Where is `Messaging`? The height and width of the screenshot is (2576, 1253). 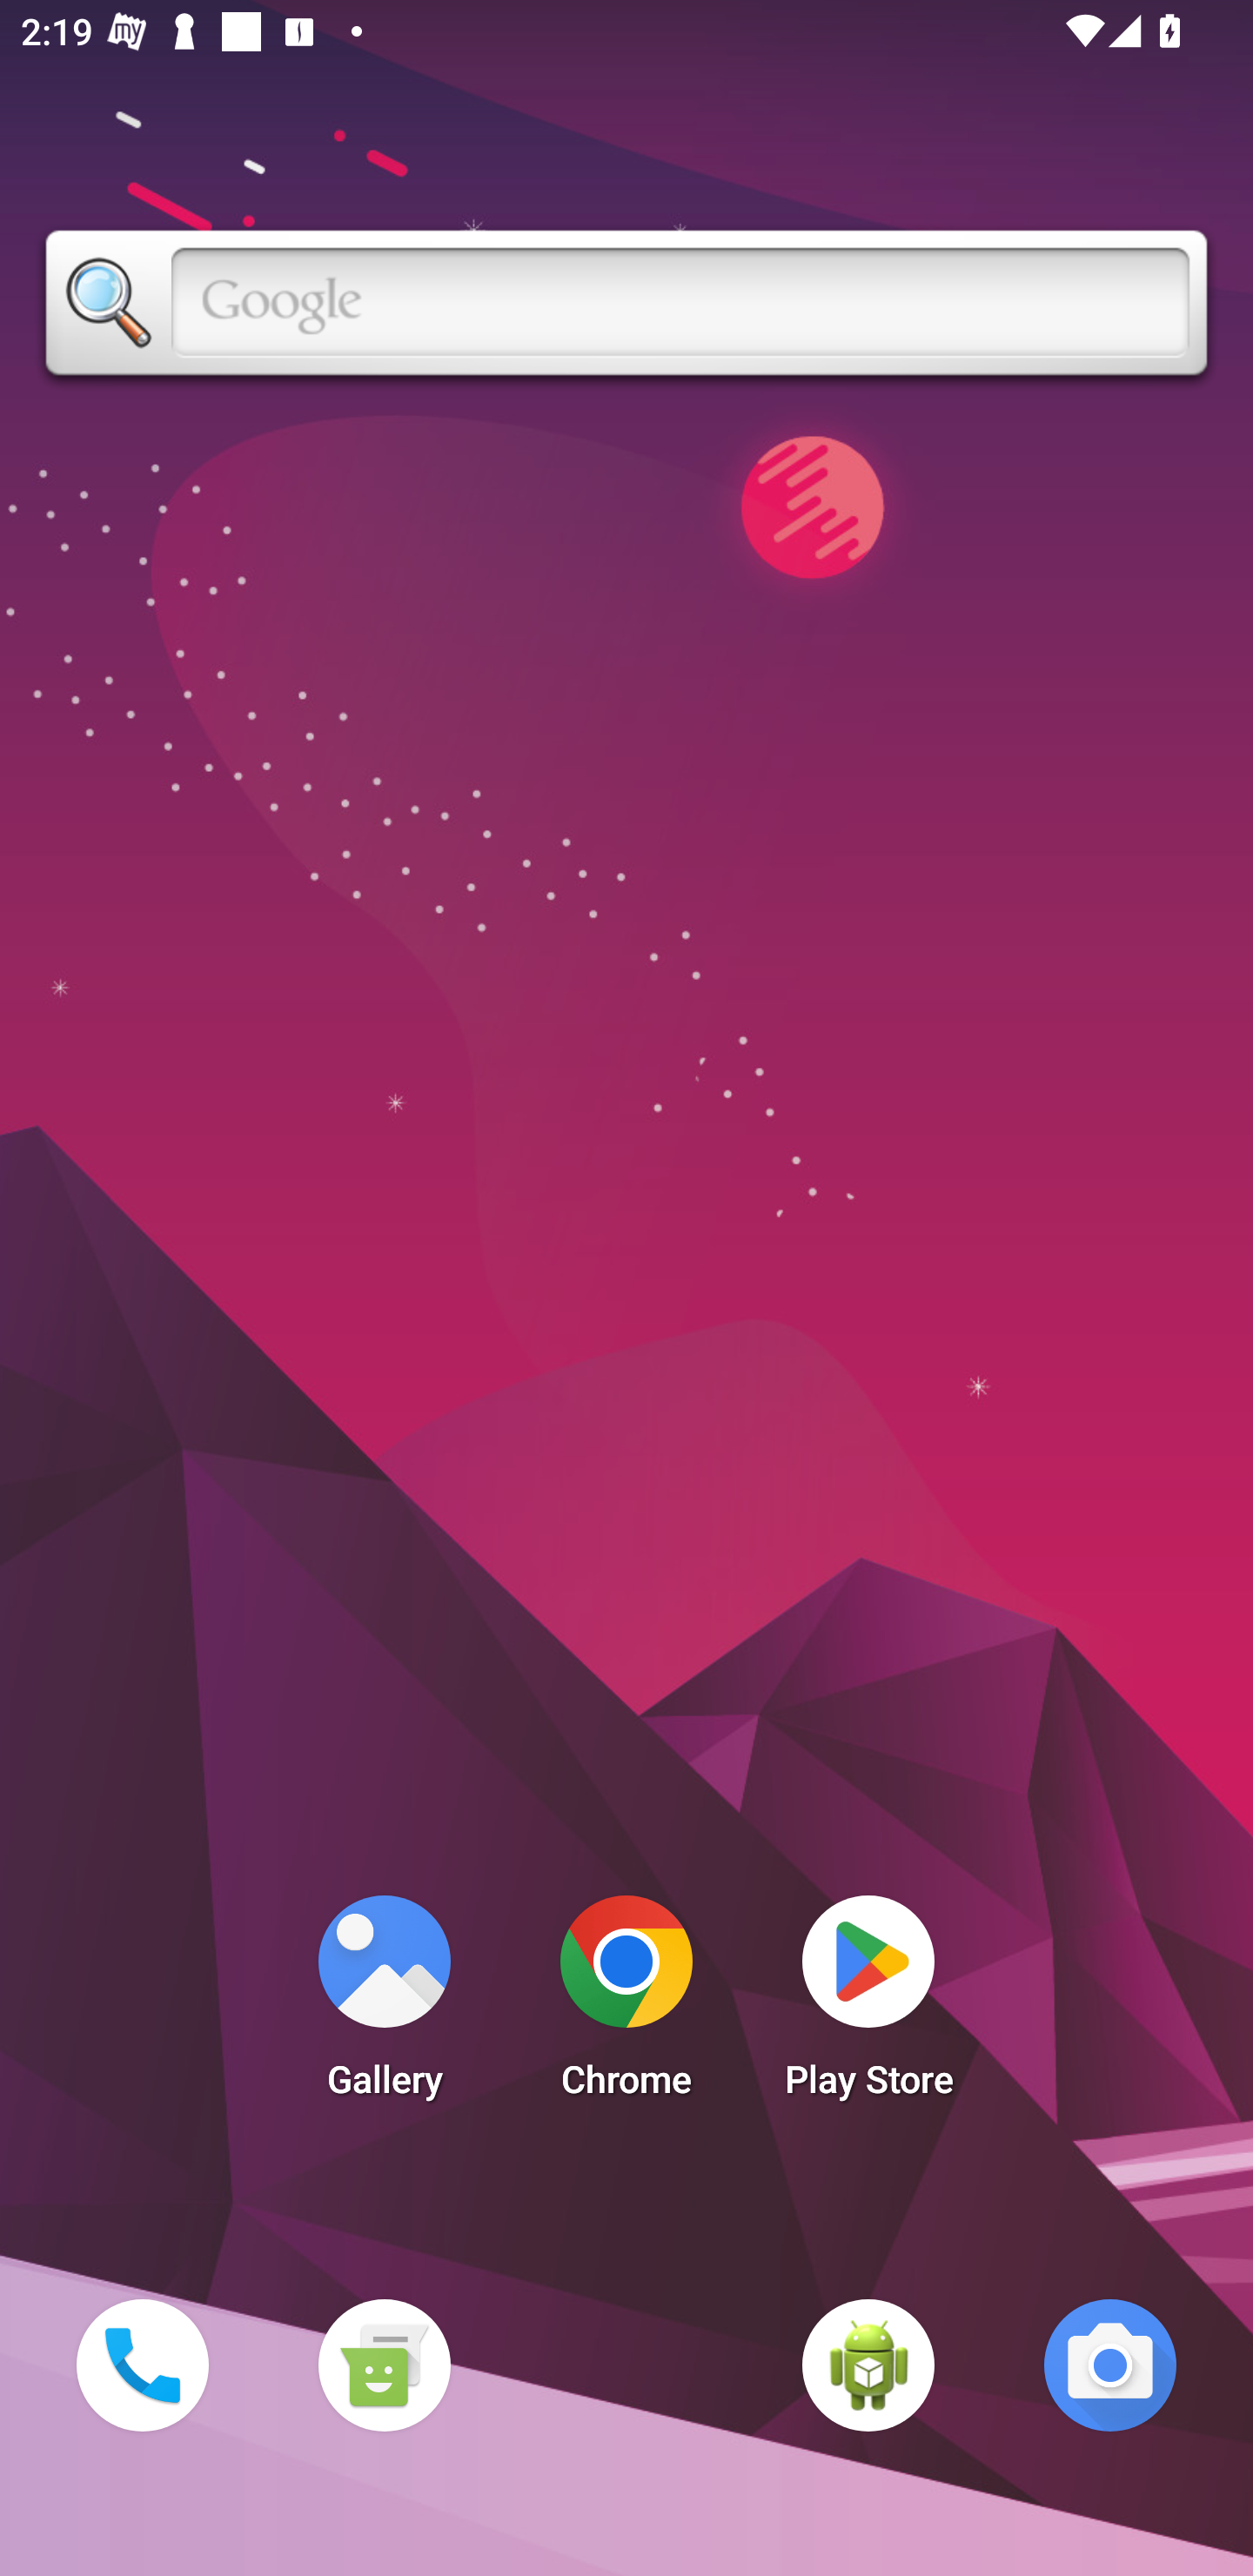 Messaging is located at coordinates (384, 2365).